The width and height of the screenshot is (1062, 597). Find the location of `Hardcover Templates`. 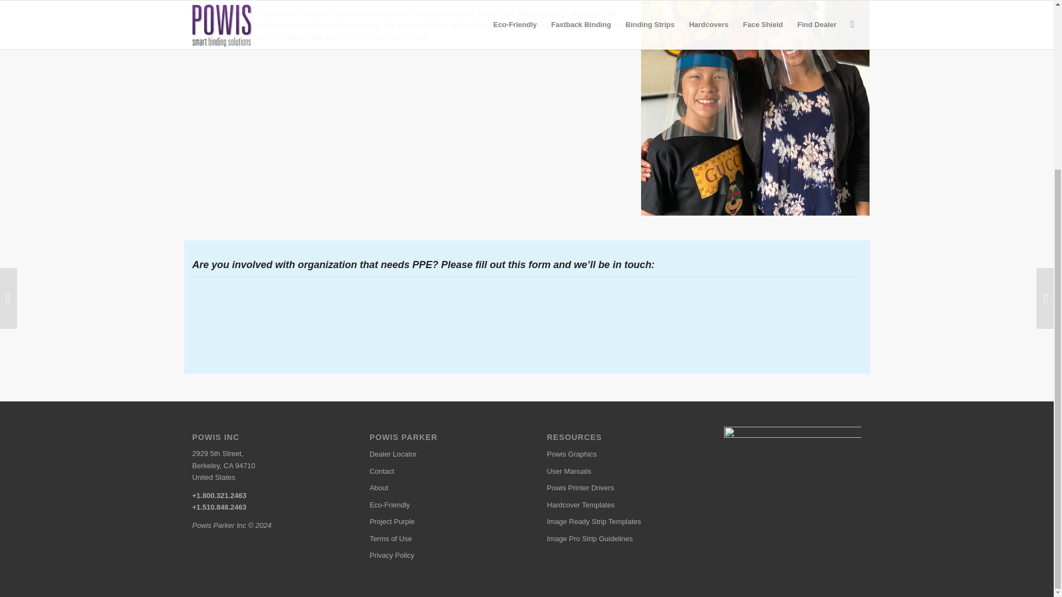

Hardcover Templates is located at coordinates (615, 505).